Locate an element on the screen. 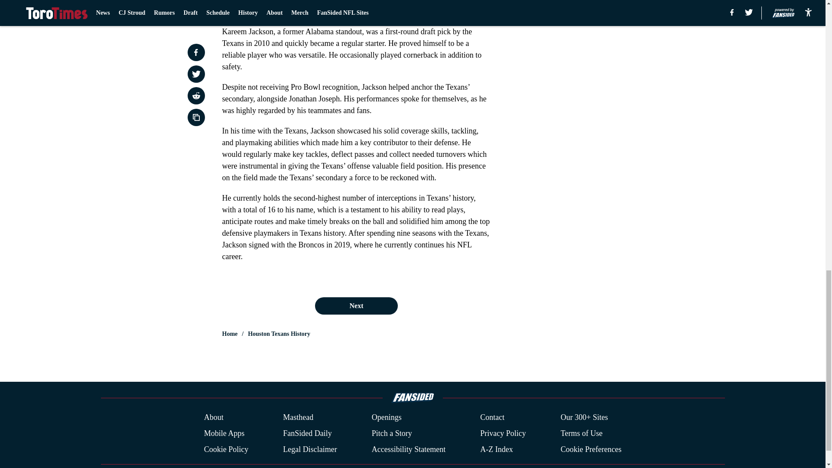 Image resolution: width=832 pixels, height=468 pixels. FanSided Daily is located at coordinates (307, 433).